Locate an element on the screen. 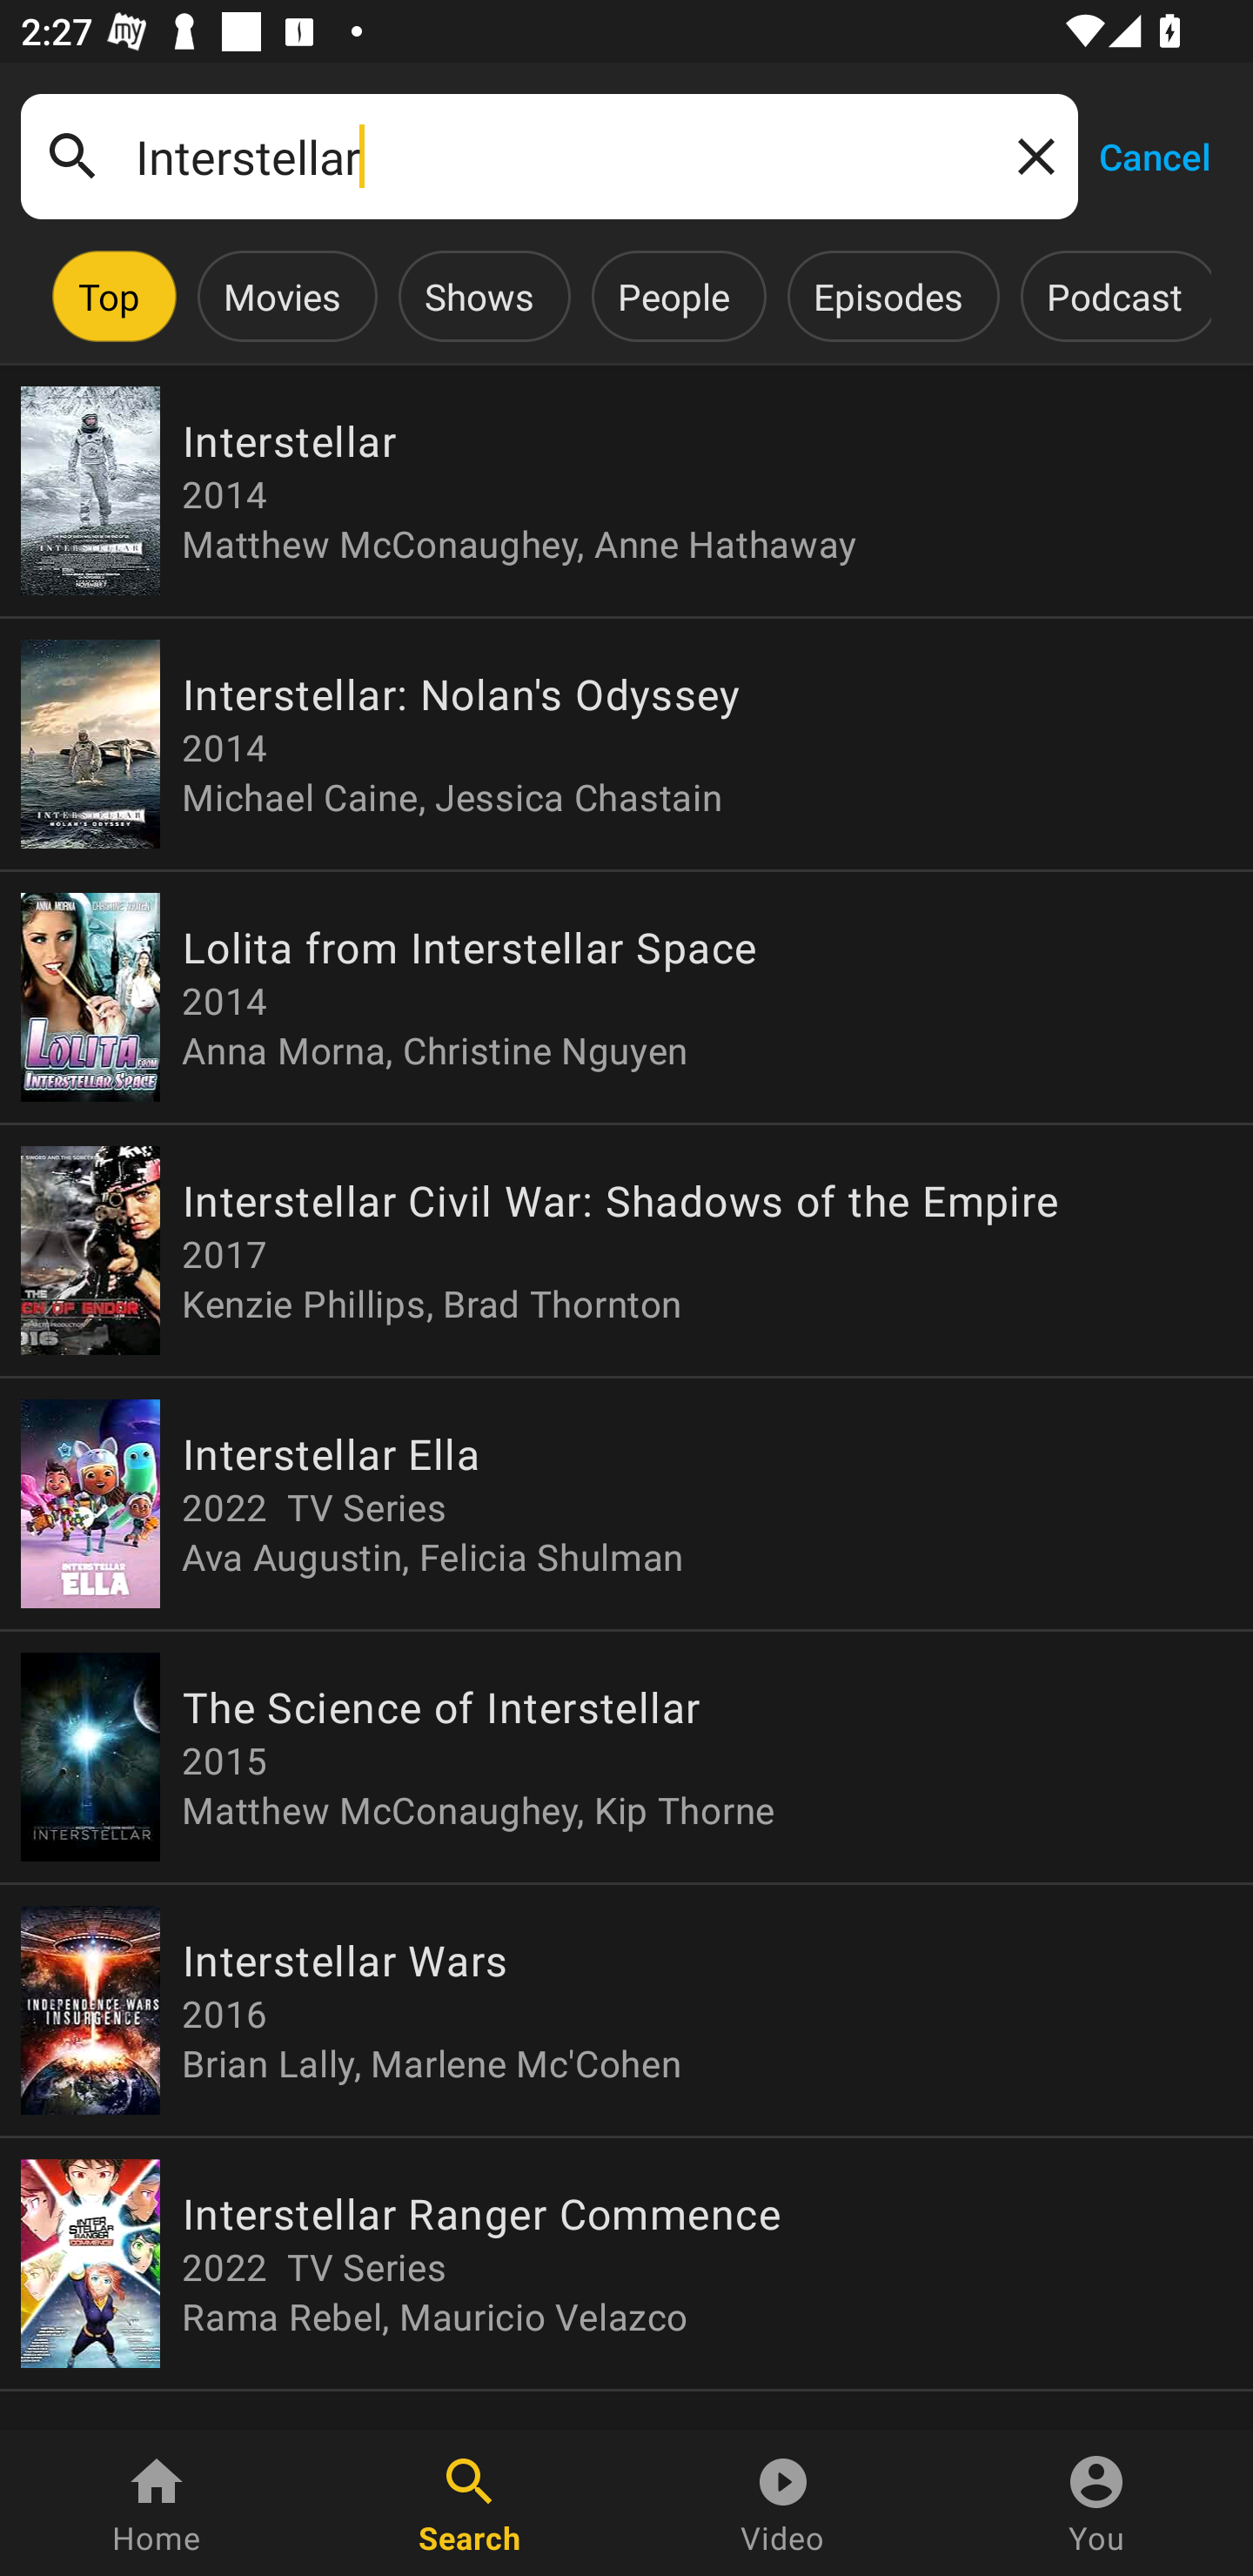  You is located at coordinates (1096, 2503).